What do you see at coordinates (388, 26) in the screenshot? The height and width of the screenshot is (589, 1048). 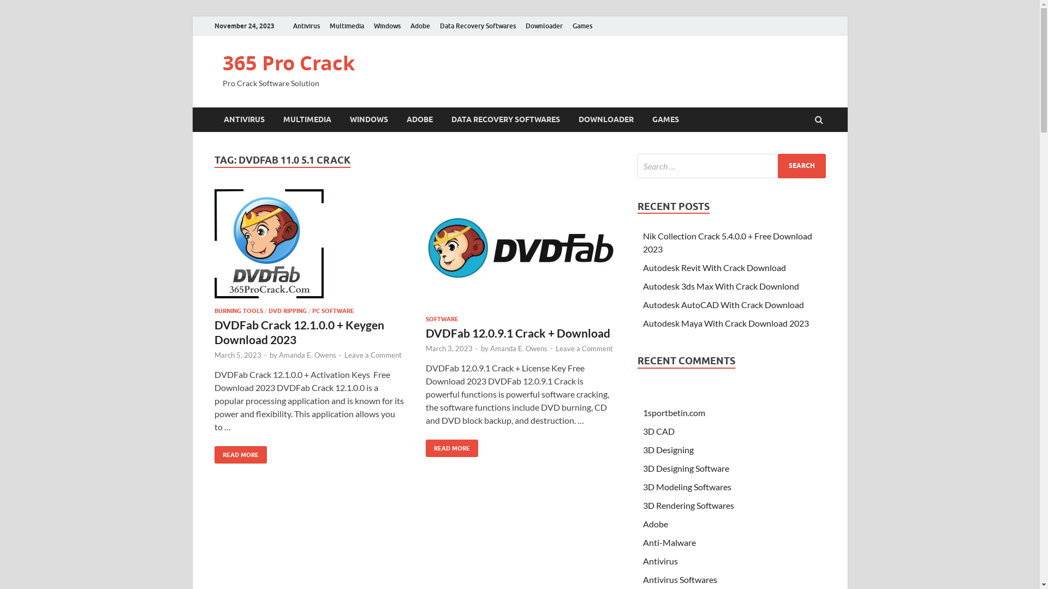 I see `Windows` at bounding box center [388, 26].